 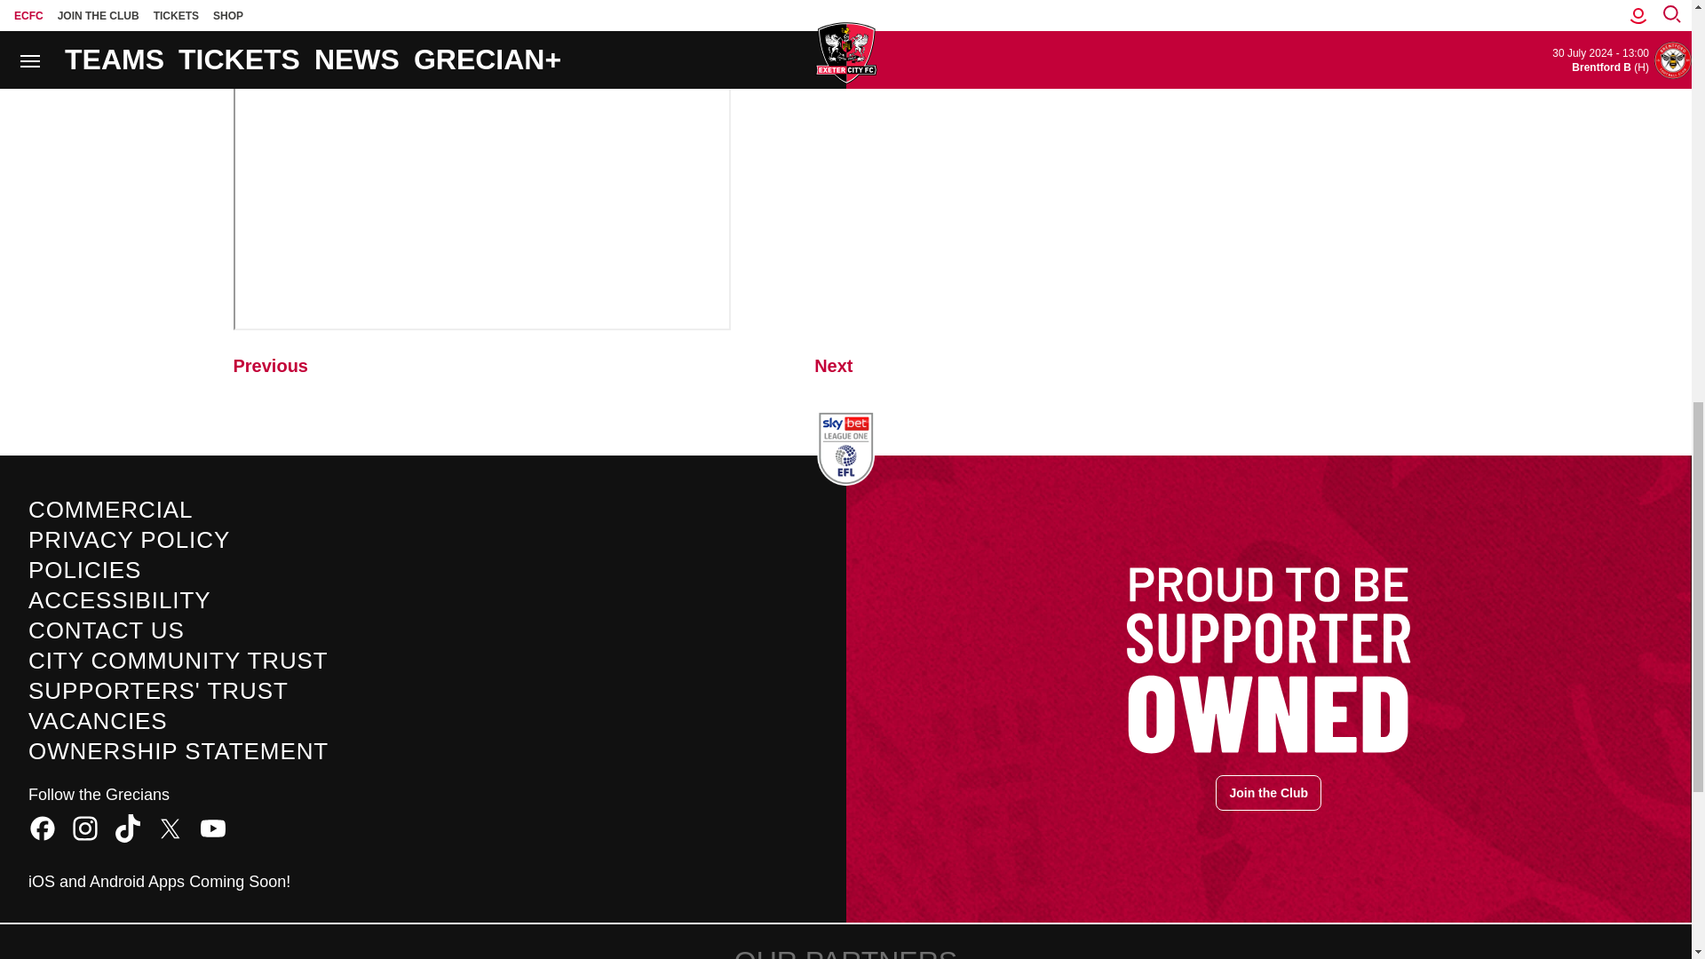 I want to click on Instagram, so click(x=85, y=828).